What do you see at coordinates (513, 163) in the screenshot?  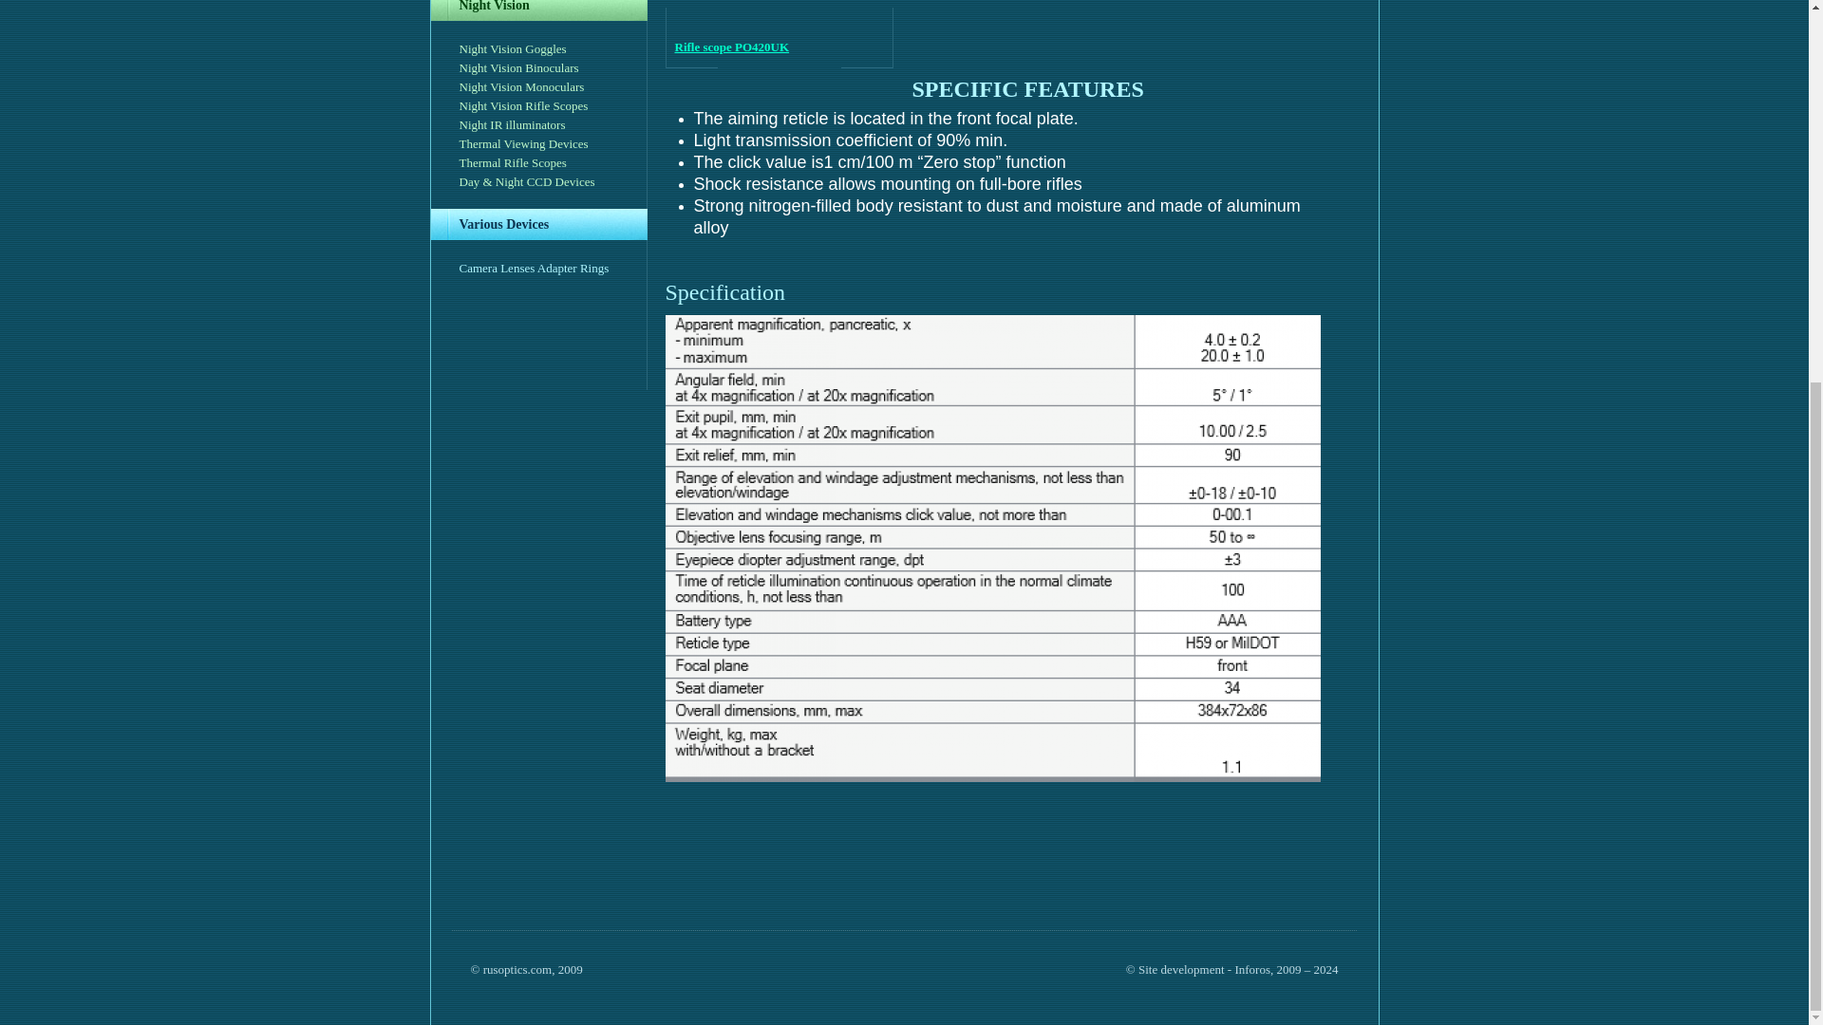 I see `Thermal Rifle Scopes` at bounding box center [513, 163].